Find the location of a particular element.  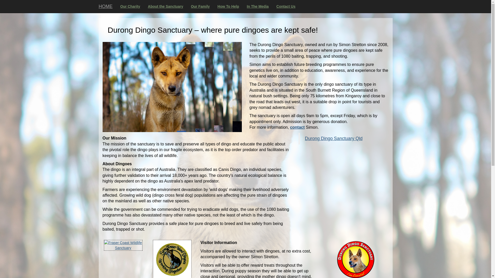

Our Charity is located at coordinates (130, 6).